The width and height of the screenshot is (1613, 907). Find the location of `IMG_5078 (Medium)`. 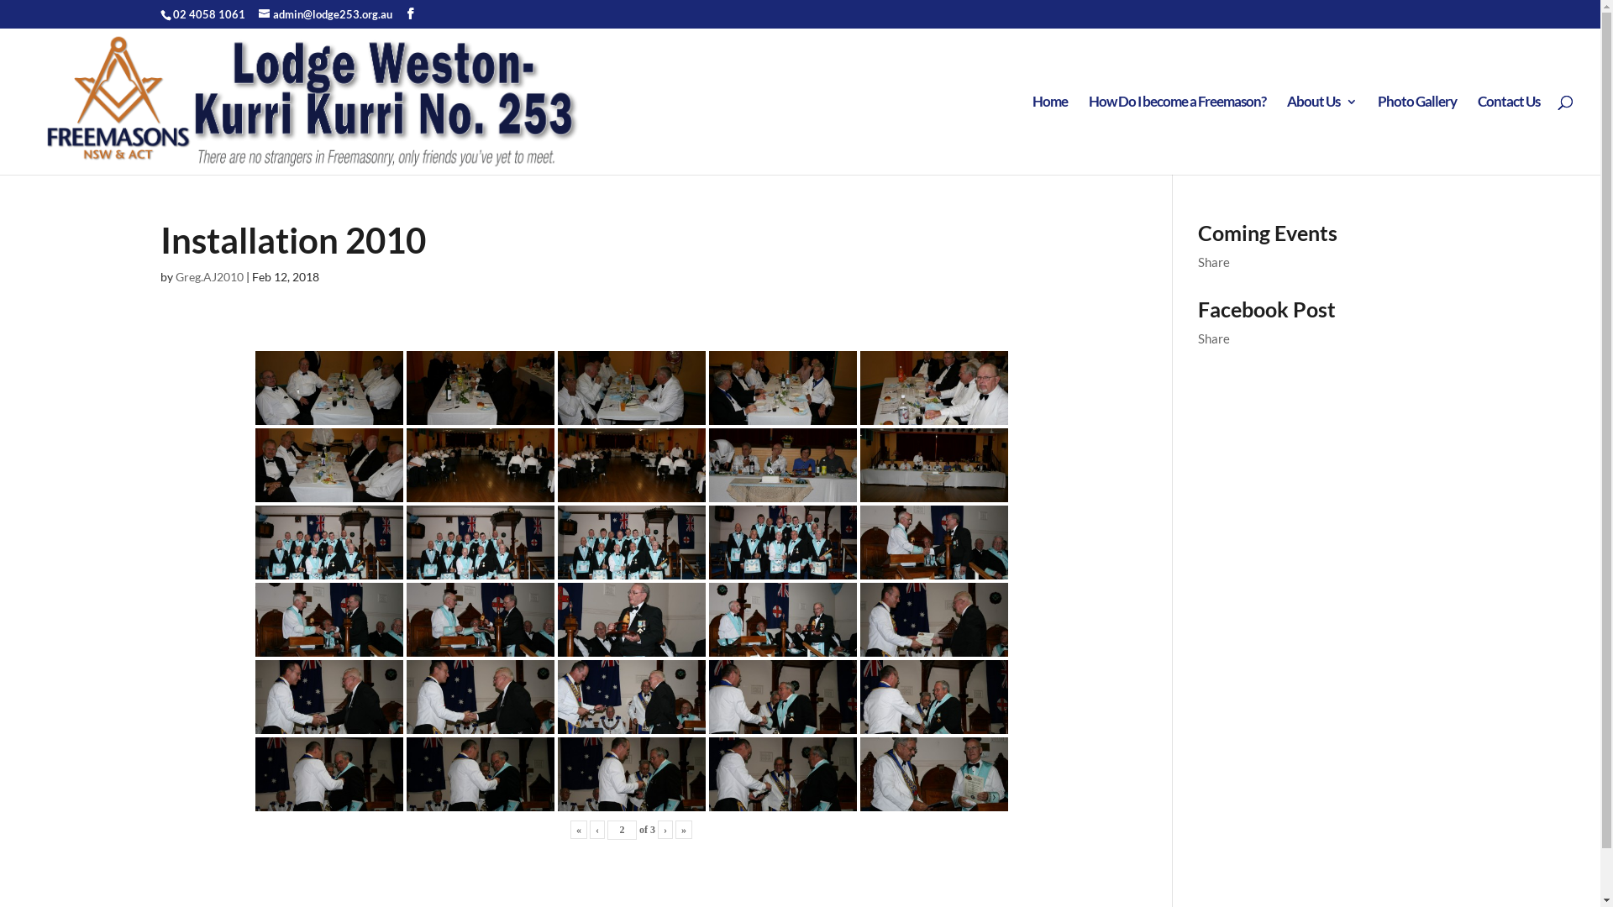

IMG_5078 (Medium) is located at coordinates (481, 542).